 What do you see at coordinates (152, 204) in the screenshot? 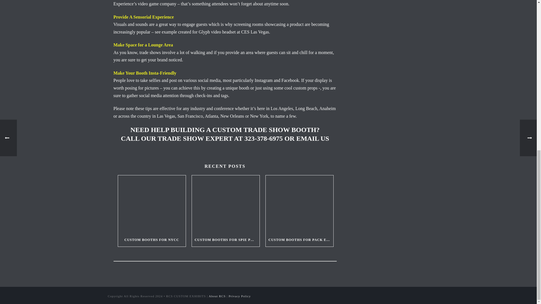
I see `Custom Booths for NYCC` at bounding box center [152, 204].